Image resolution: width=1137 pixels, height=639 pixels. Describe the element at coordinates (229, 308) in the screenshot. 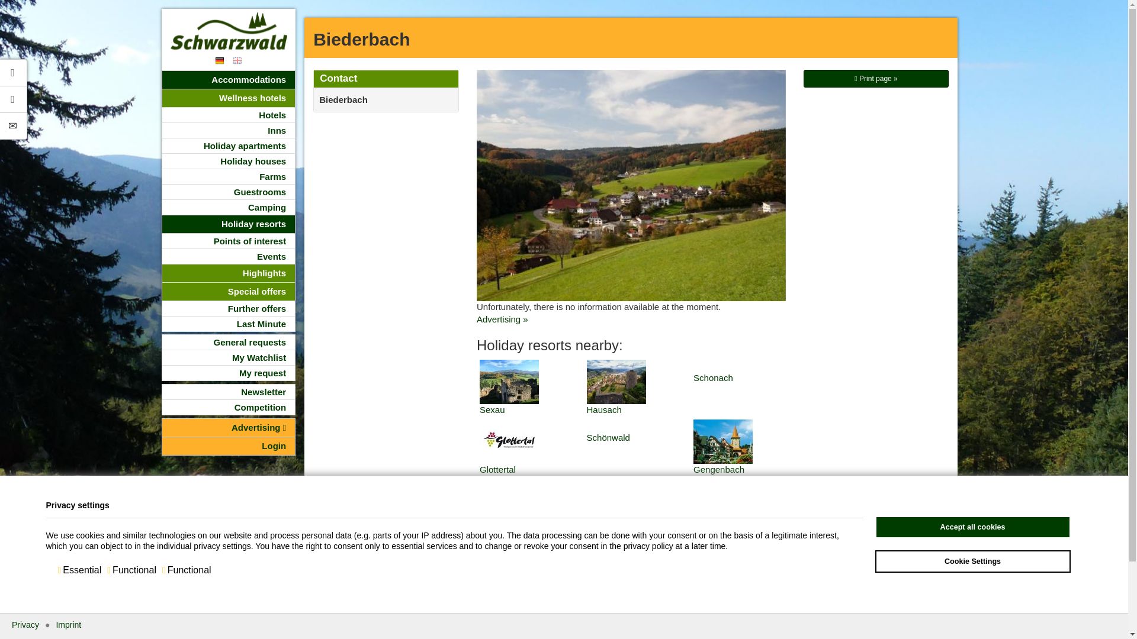

I see `Further offers` at that location.